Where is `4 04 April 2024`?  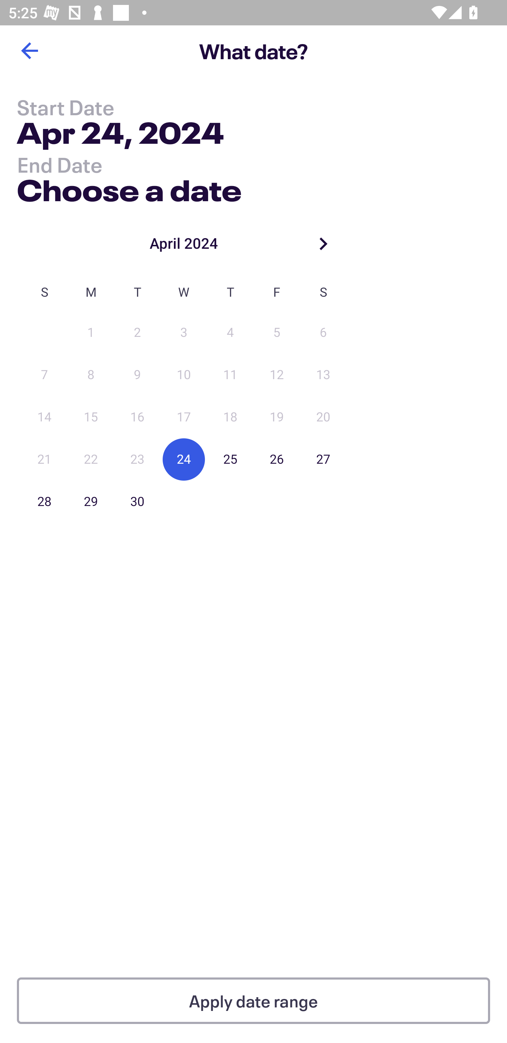
4 04 April 2024 is located at coordinates (230, 333).